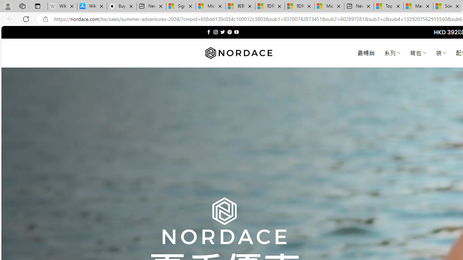  I want to click on Follow on Twitter, so click(223, 32).